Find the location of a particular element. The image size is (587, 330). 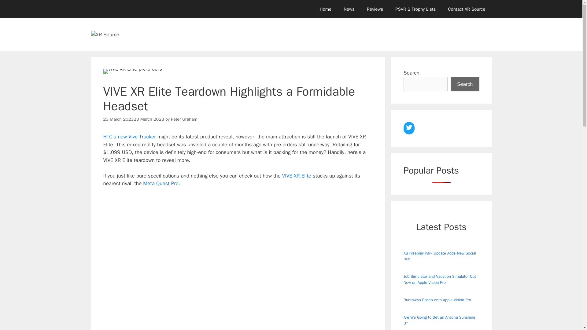

Search is located at coordinates (465, 84).